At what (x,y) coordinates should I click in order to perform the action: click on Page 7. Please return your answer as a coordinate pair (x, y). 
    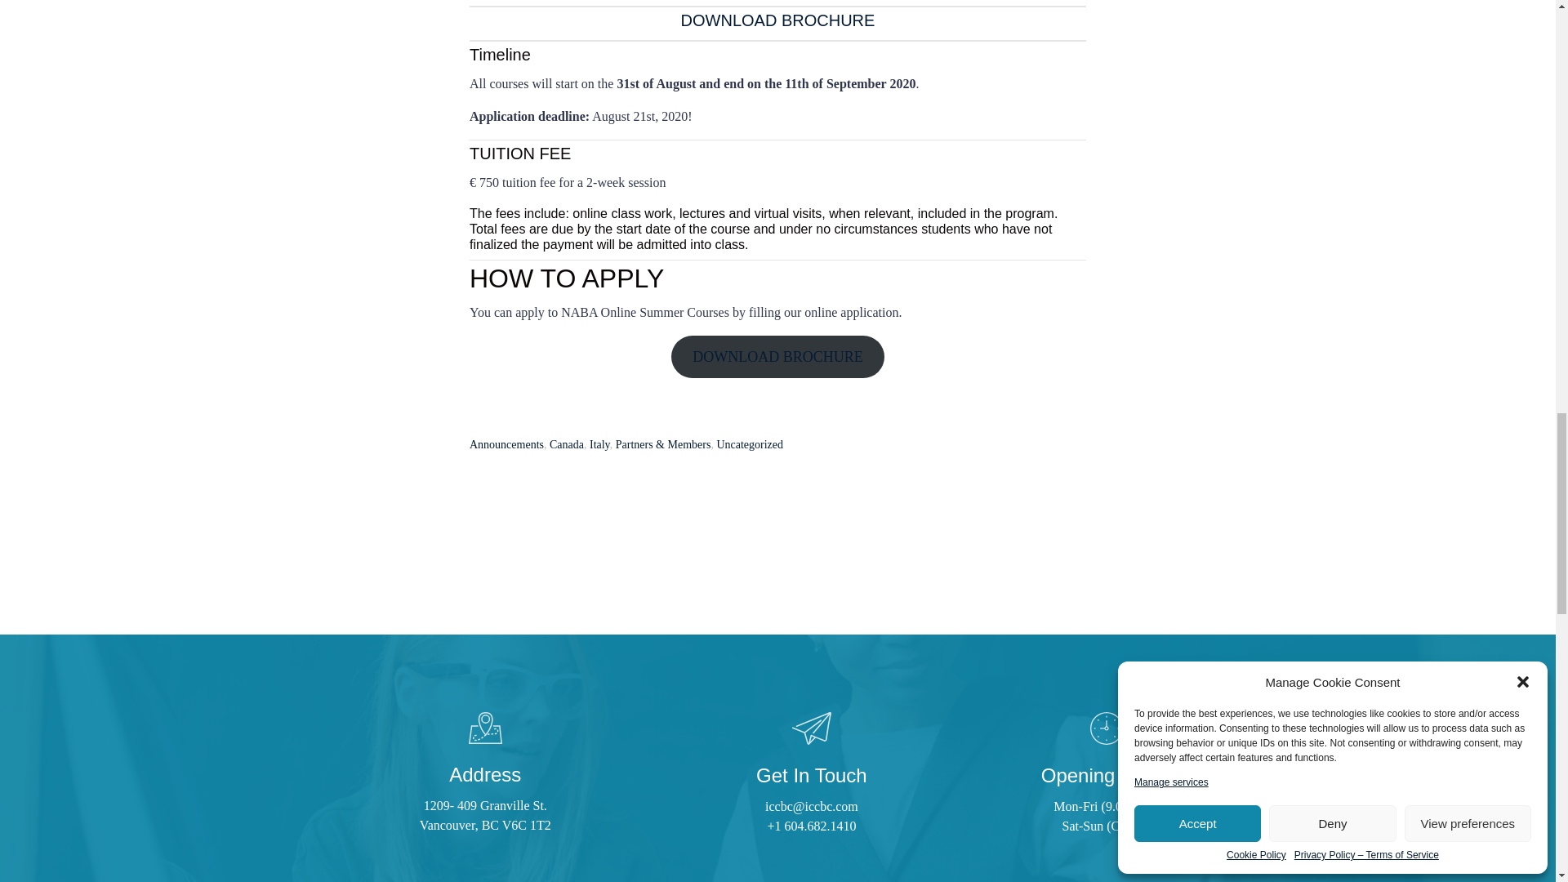
    Looking at the image, I should click on (777, 313).